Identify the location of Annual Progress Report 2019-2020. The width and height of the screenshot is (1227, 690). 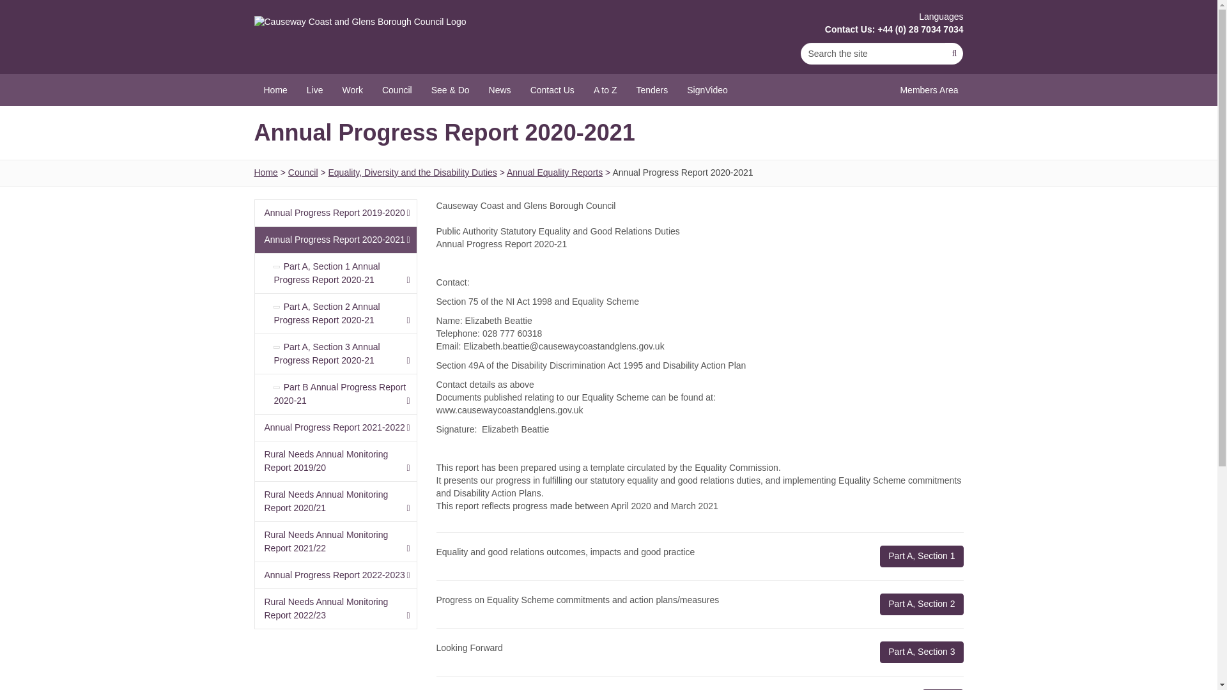
(335, 213).